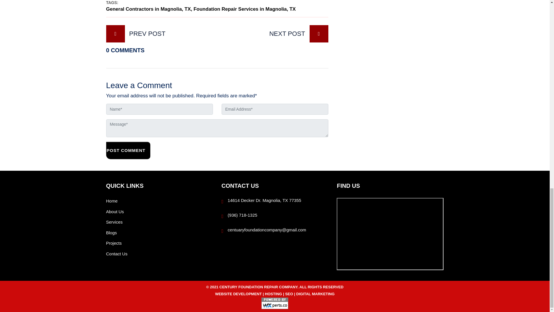  What do you see at coordinates (126, 150) in the screenshot?
I see `POST COMMENT` at bounding box center [126, 150].